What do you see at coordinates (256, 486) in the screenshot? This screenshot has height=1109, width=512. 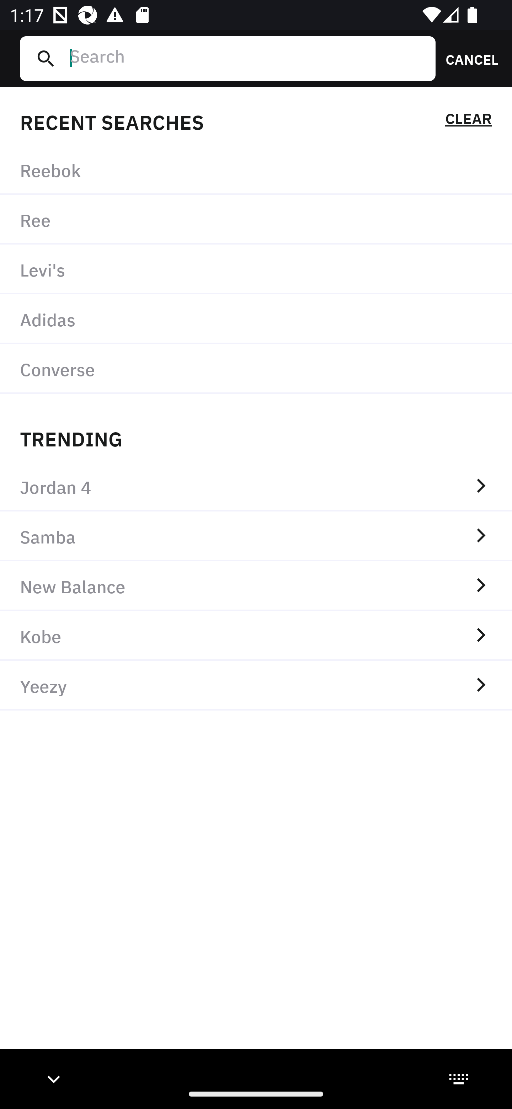 I see `Jordan 4 ` at bounding box center [256, 486].